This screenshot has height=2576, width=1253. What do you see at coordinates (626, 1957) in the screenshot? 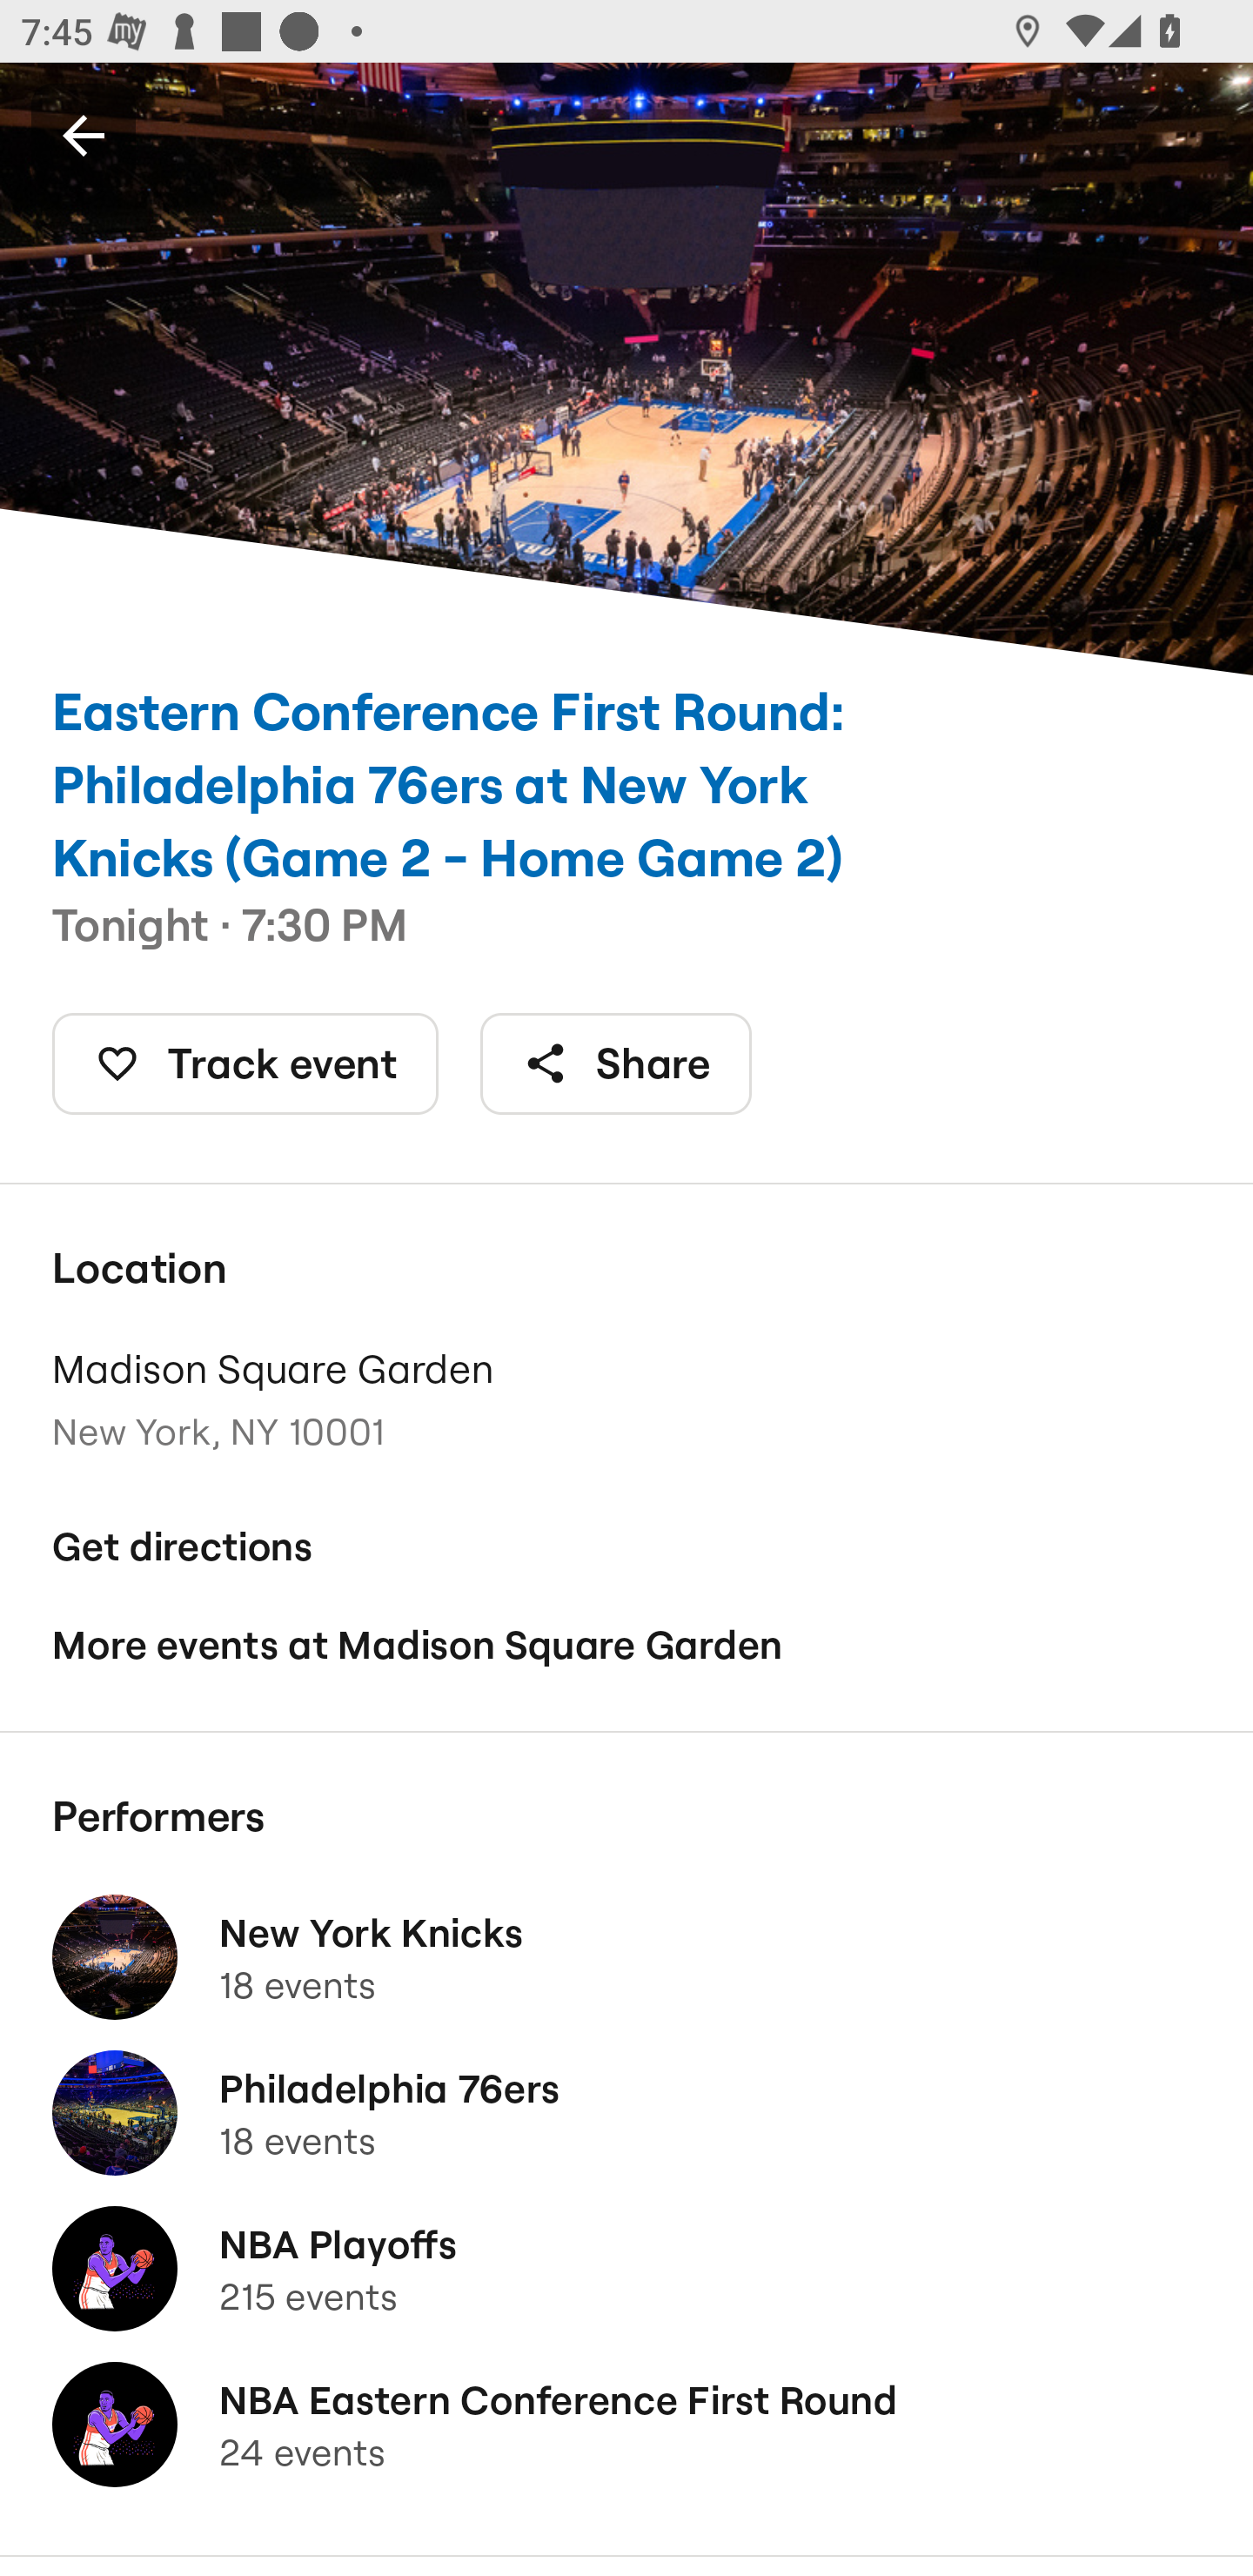
I see `New York Knicks 18 events` at bounding box center [626, 1957].